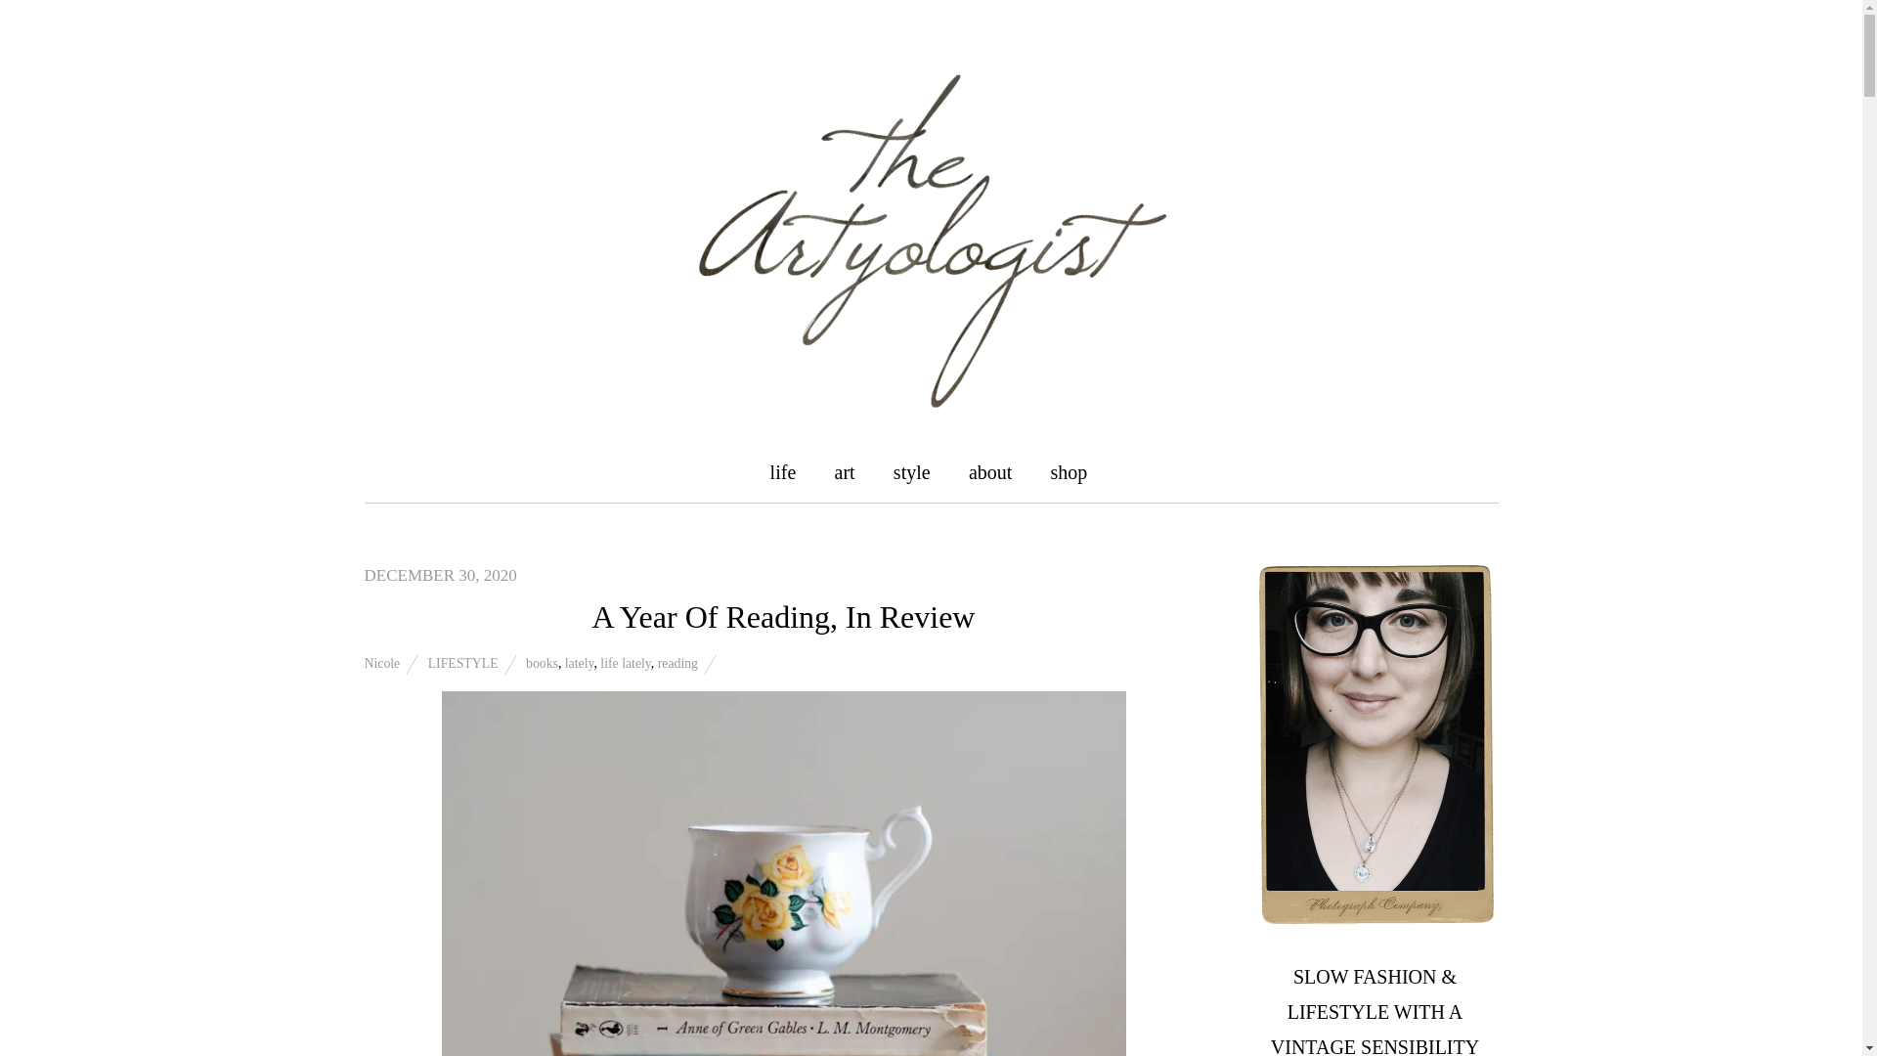  I want to click on reading, so click(678, 663).